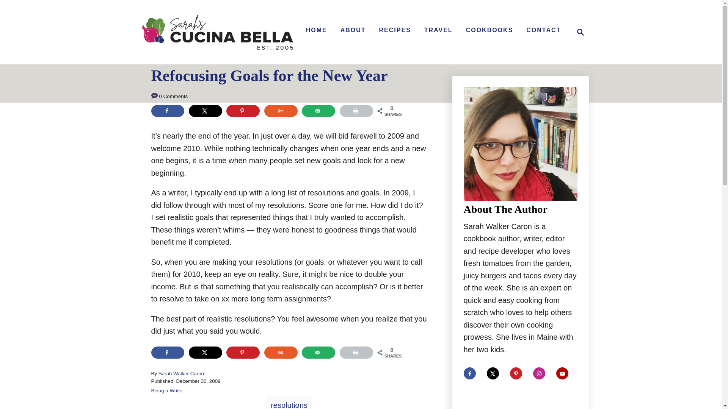  What do you see at coordinates (181, 373) in the screenshot?
I see `Sarah Walker Caron` at bounding box center [181, 373].